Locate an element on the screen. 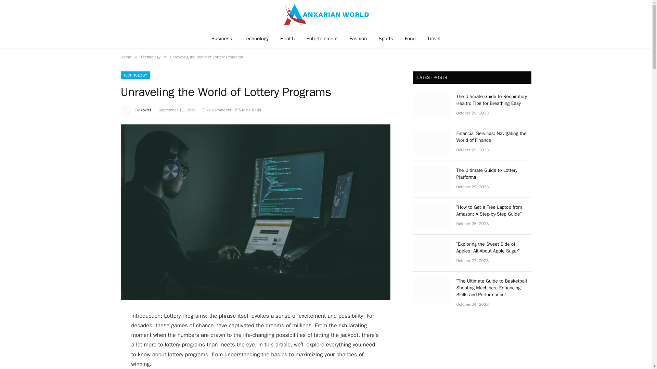  Posts by xbv81 is located at coordinates (146, 110).